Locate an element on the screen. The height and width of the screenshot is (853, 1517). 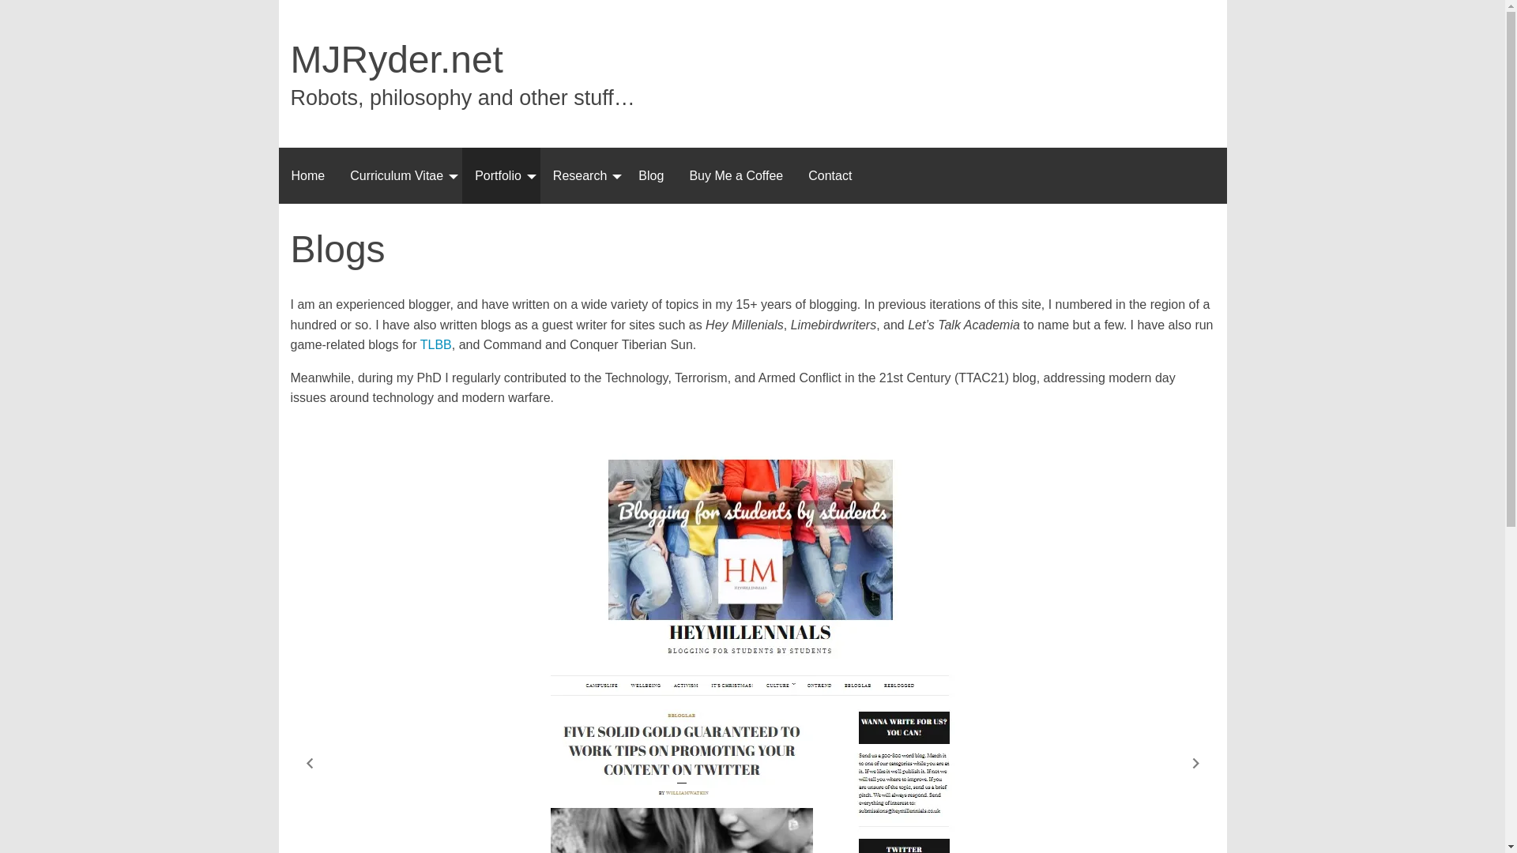
Blog is located at coordinates (651, 175).